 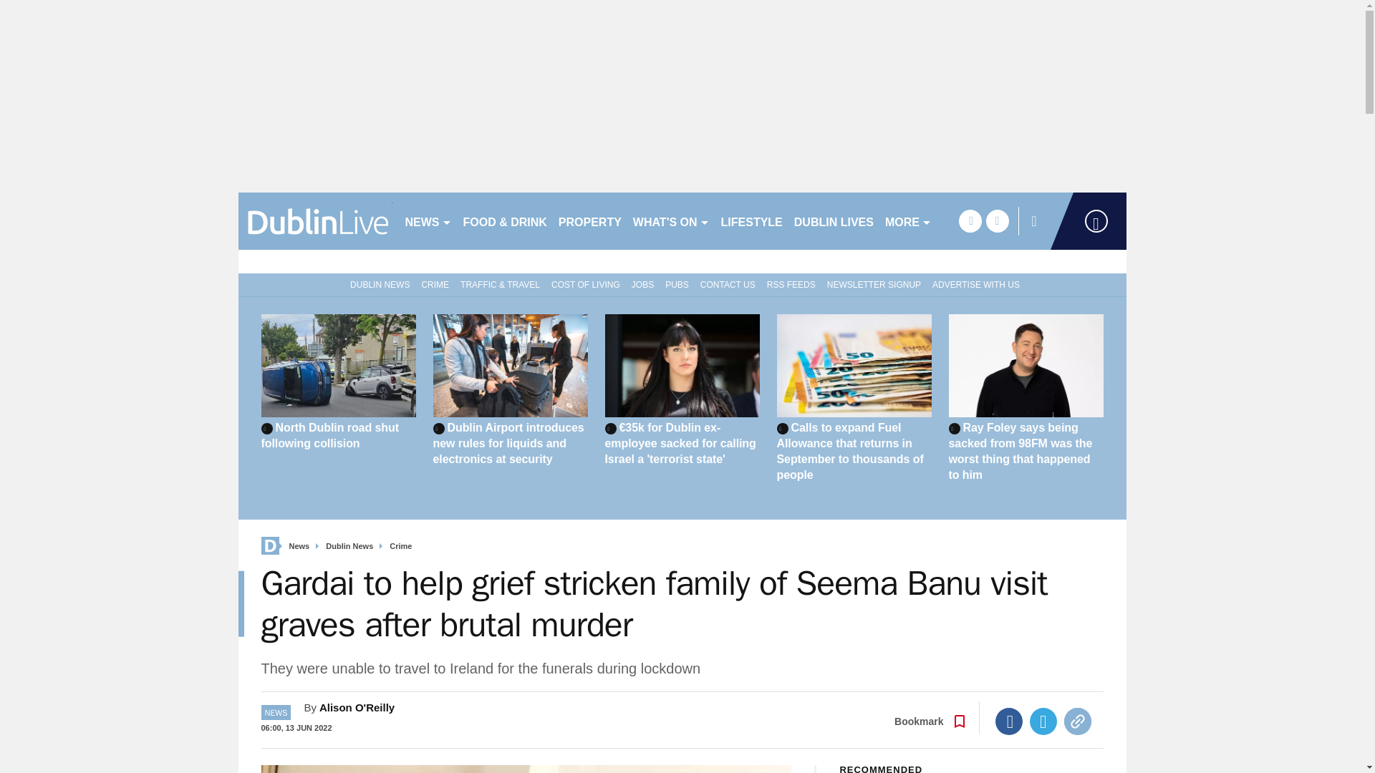 What do you see at coordinates (315, 220) in the screenshot?
I see `dublinlive` at bounding box center [315, 220].